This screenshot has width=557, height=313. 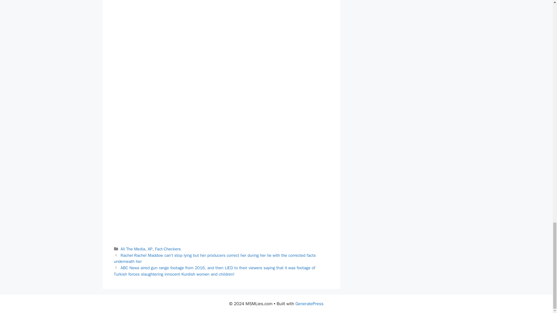 I want to click on Fact-Checkers, so click(x=168, y=249).